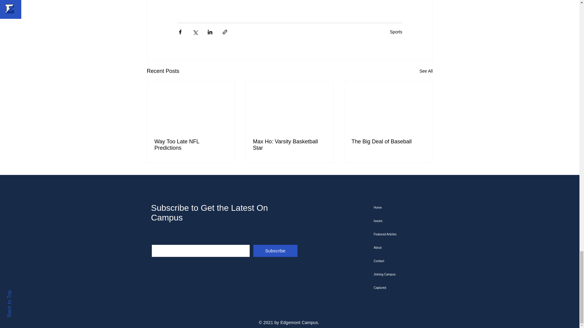 Image resolution: width=584 pixels, height=328 pixels. What do you see at coordinates (388, 142) in the screenshot?
I see `The Big Deal of Baseball` at bounding box center [388, 142].